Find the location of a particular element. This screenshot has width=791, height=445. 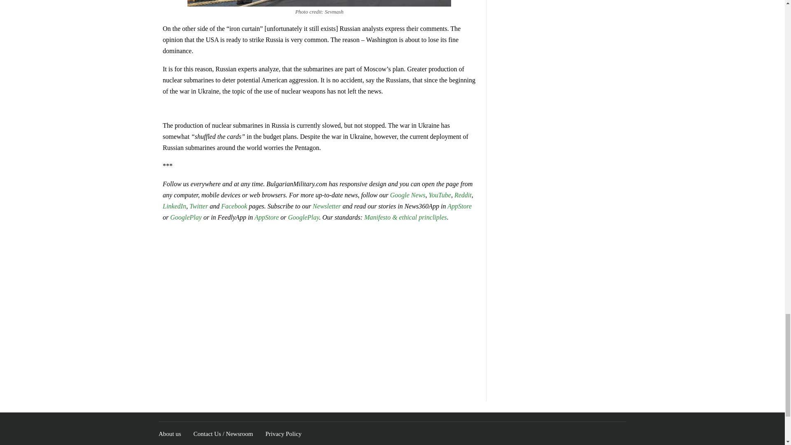

LinkedIn is located at coordinates (174, 206).